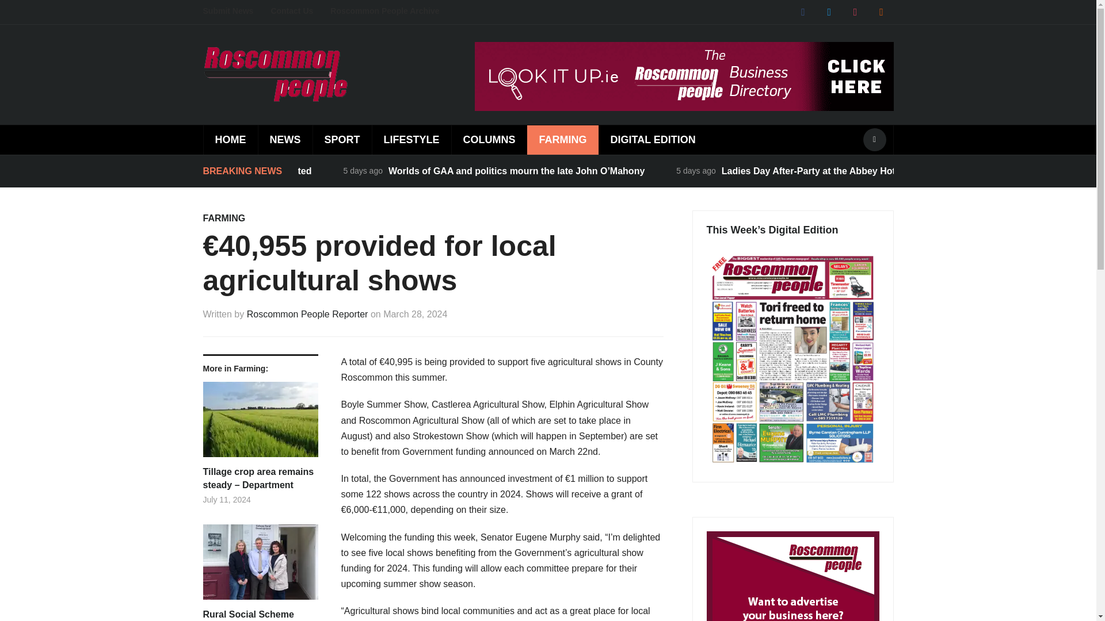 The width and height of the screenshot is (1105, 621). I want to click on Friend me on Facebook, so click(802, 11).